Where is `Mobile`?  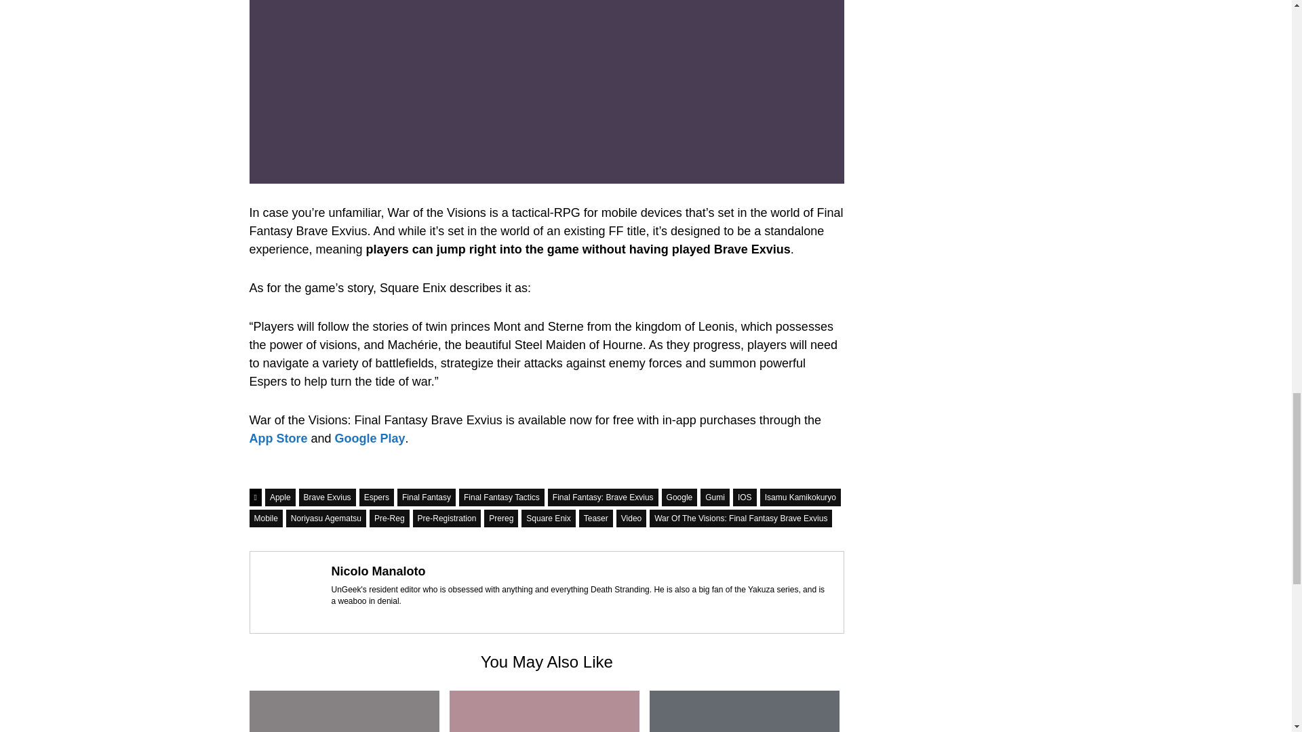
Mobile is located at coordinates (266, 518).